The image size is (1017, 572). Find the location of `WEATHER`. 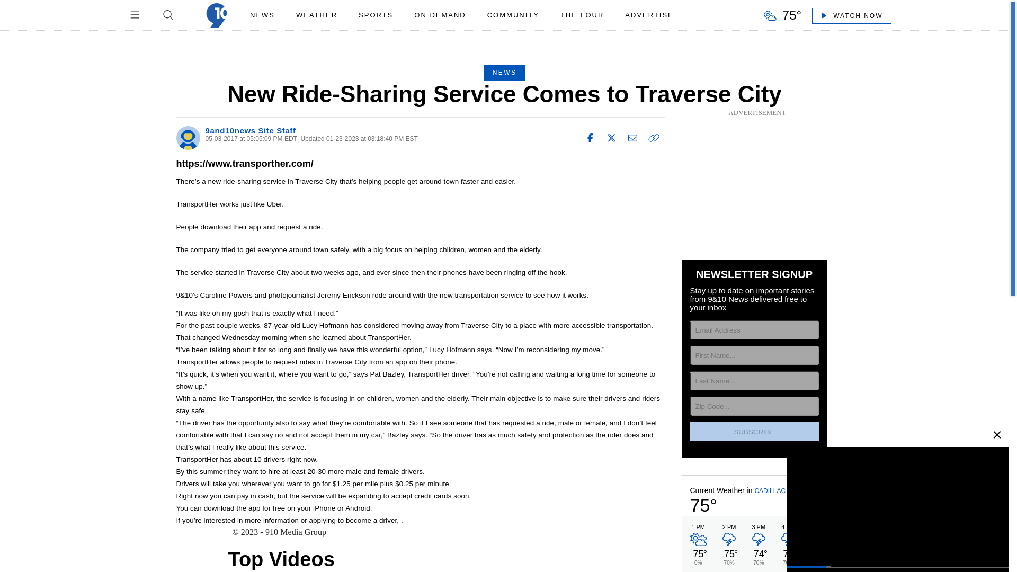

WEATHER is located at coordinates (317, 15).